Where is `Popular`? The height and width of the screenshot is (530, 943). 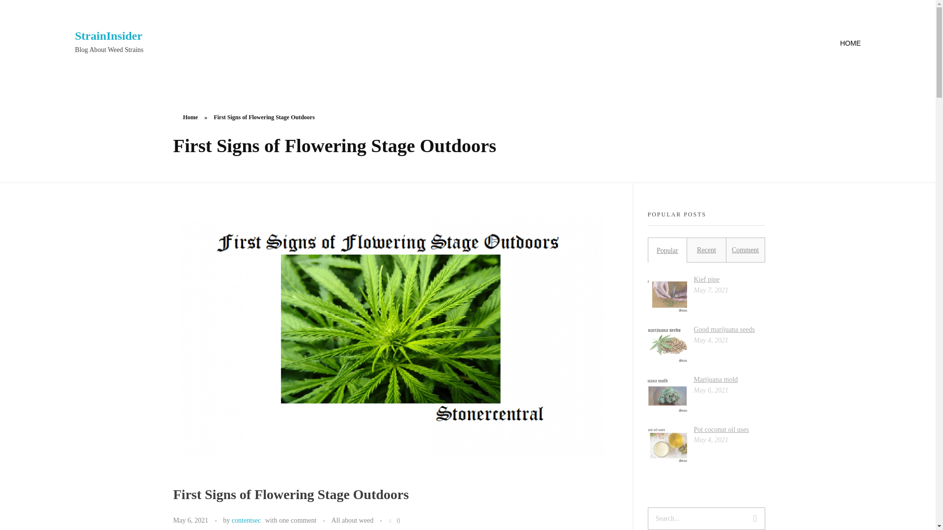
Popular is located at coordinates (667, 250).